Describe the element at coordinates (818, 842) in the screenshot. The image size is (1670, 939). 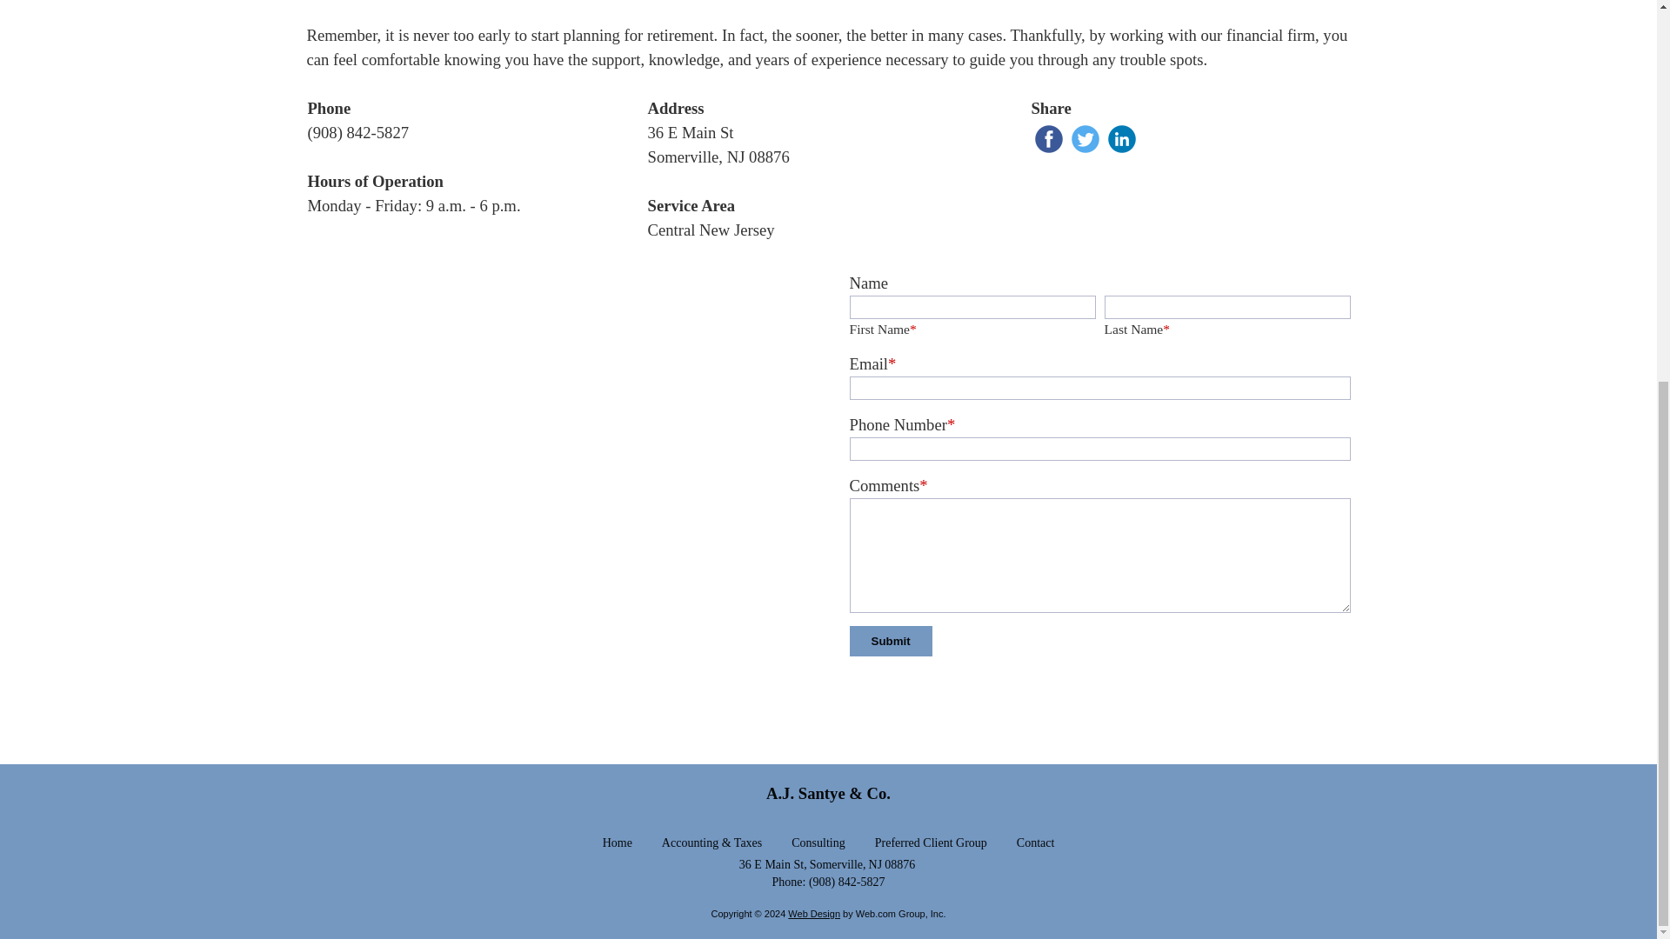
I see `Consulting` at that location.